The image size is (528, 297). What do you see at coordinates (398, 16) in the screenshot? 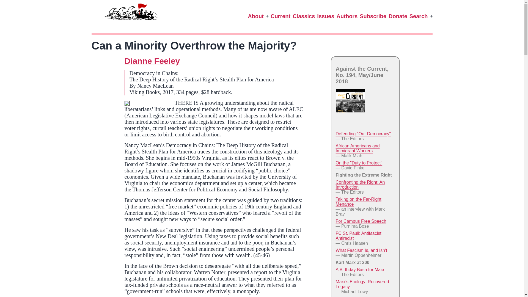
I see `Donate` at bounding box center [398, 16].